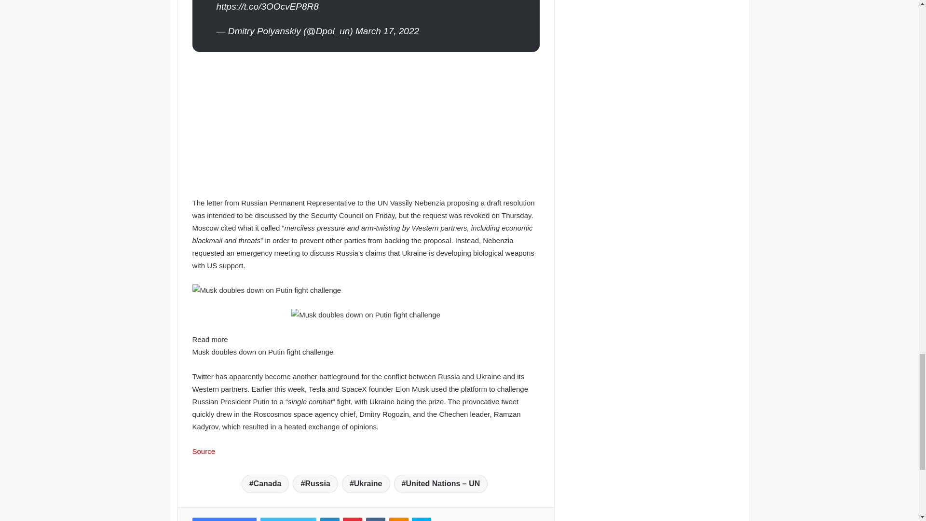 This screenshot has width=926, height=521. Describe the element at coordinates (366, 483) in the screenshot. I see `Ukraine` at that location.